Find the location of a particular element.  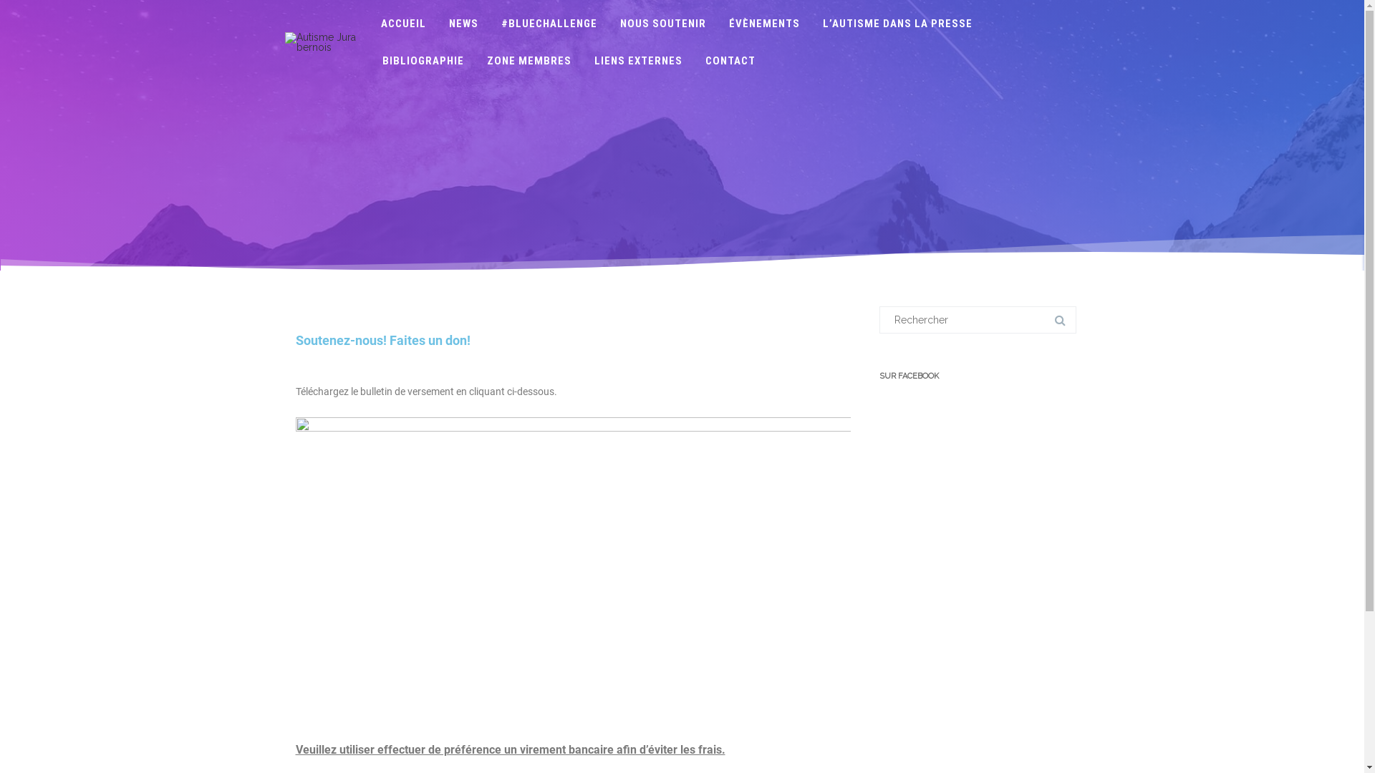

BIBLIOGRAPHIE is located at coordinates (423, 61).